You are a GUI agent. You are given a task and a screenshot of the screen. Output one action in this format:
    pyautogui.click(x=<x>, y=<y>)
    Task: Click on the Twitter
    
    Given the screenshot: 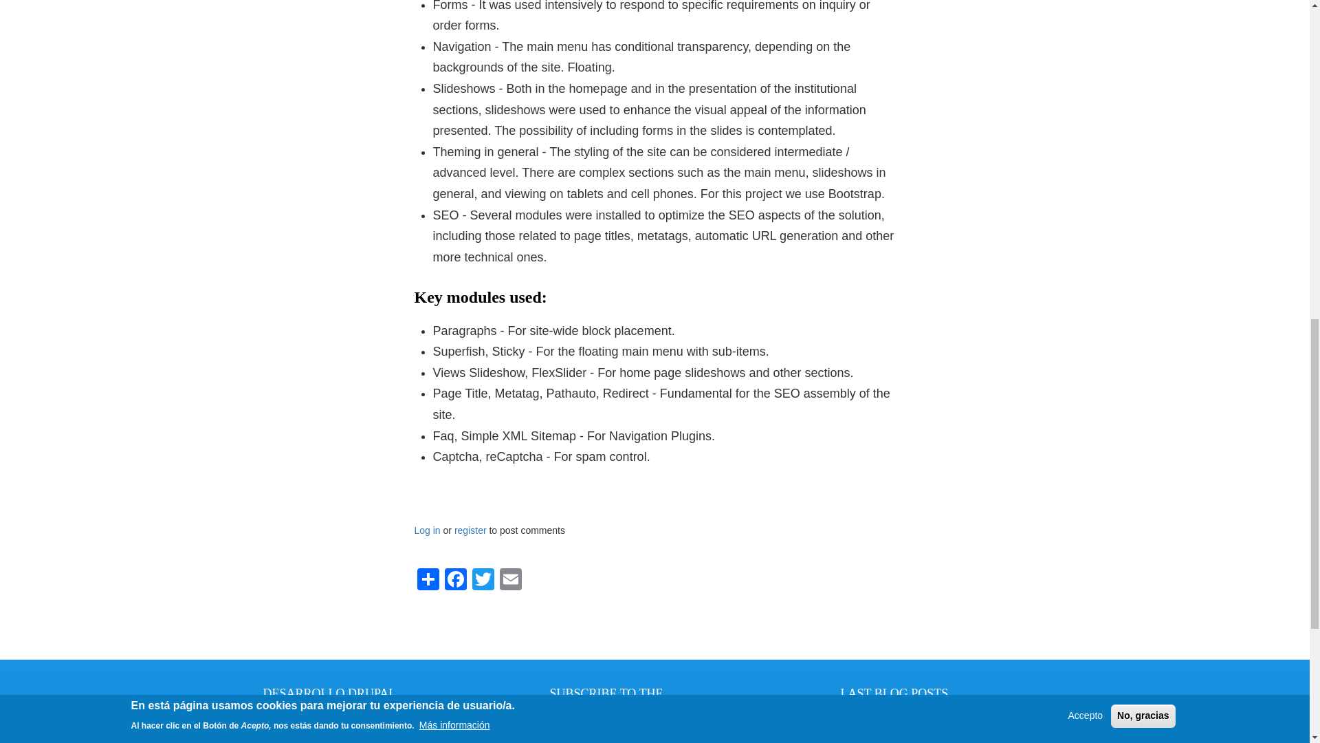 What is the action you would take?
    pyautogui.click(x=482, y=579)
    